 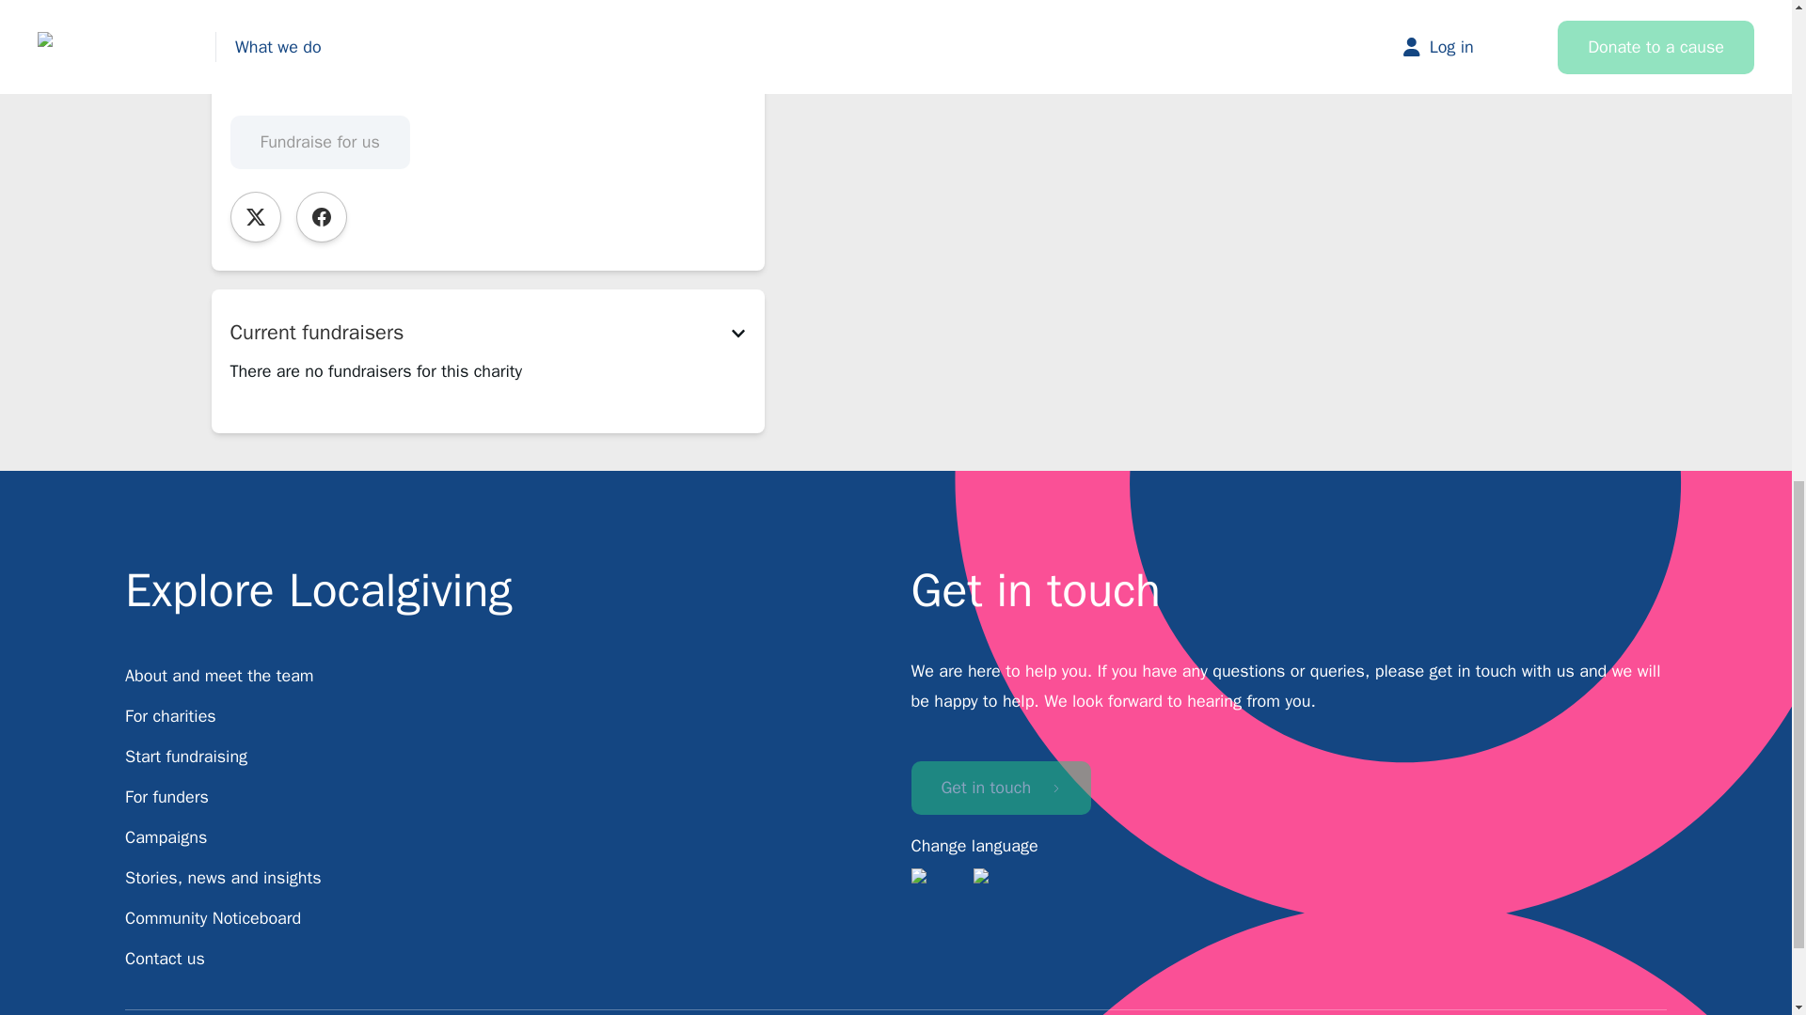 I want to click on Campaigns, so click(x=166, y=836).